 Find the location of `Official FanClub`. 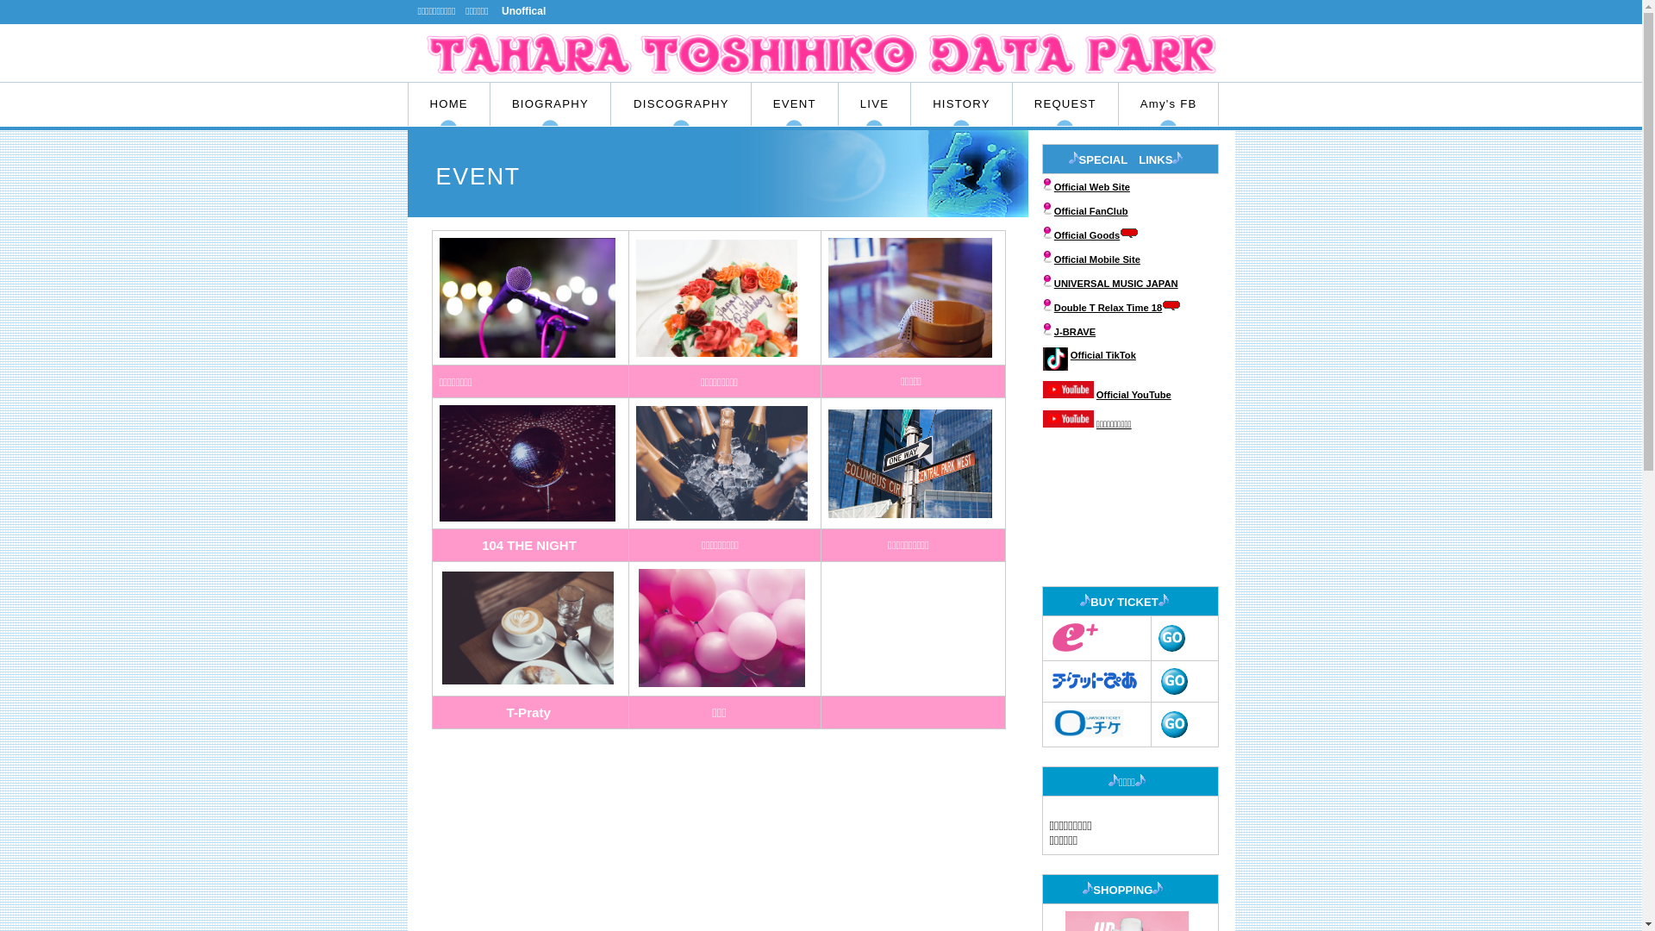

Official FanClub is located at coordinates (1091, 211).